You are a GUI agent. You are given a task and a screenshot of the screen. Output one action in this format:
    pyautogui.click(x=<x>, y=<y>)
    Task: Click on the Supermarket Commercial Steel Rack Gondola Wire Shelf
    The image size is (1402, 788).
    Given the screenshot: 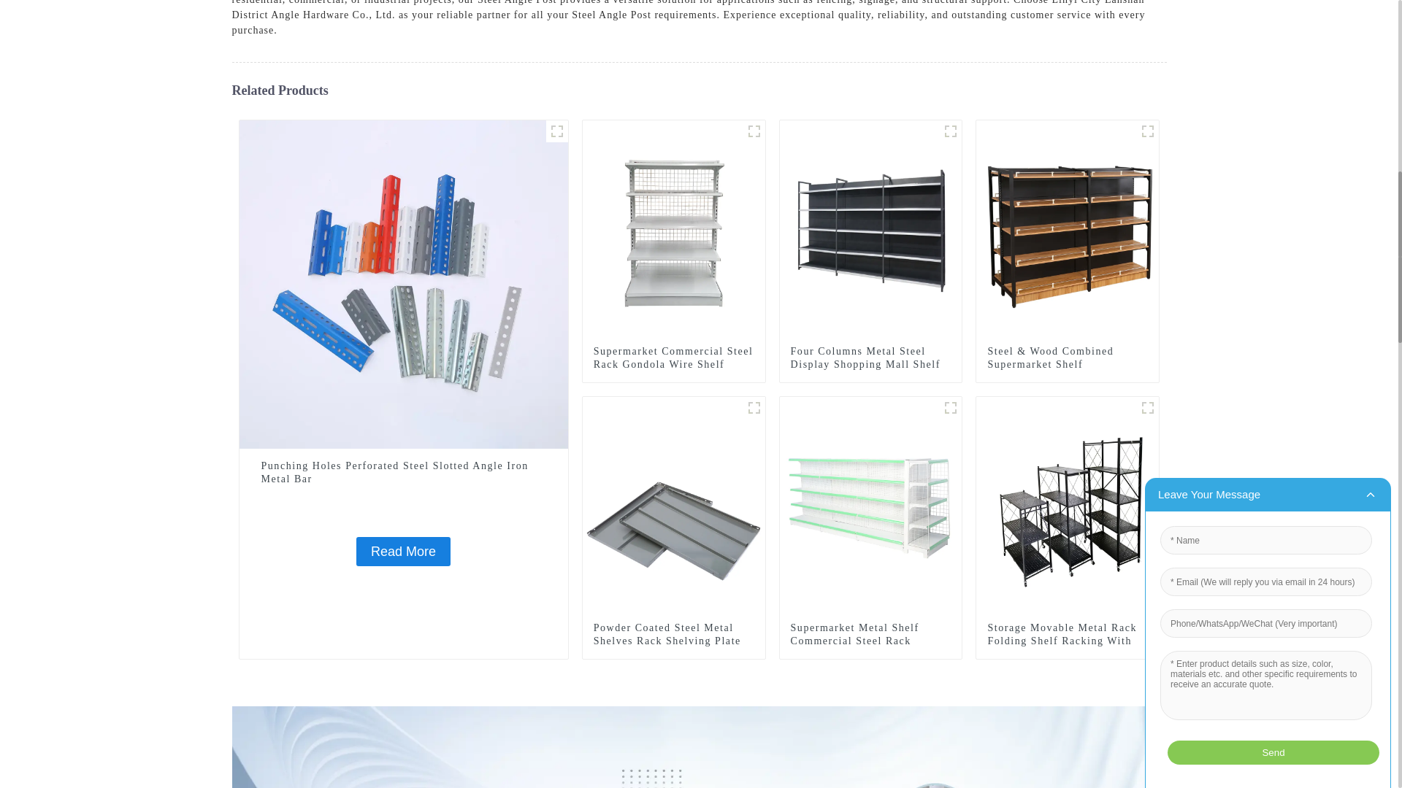 What is the action you would take?
    pyautogui.click(x=673, y=358)
    